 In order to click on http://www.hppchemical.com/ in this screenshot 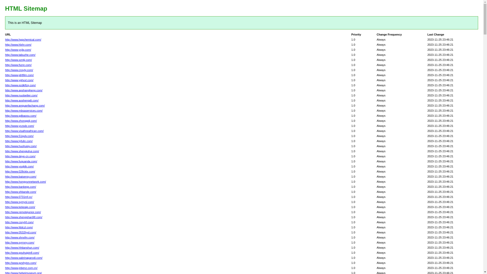, I will do `click(23, 40)`.